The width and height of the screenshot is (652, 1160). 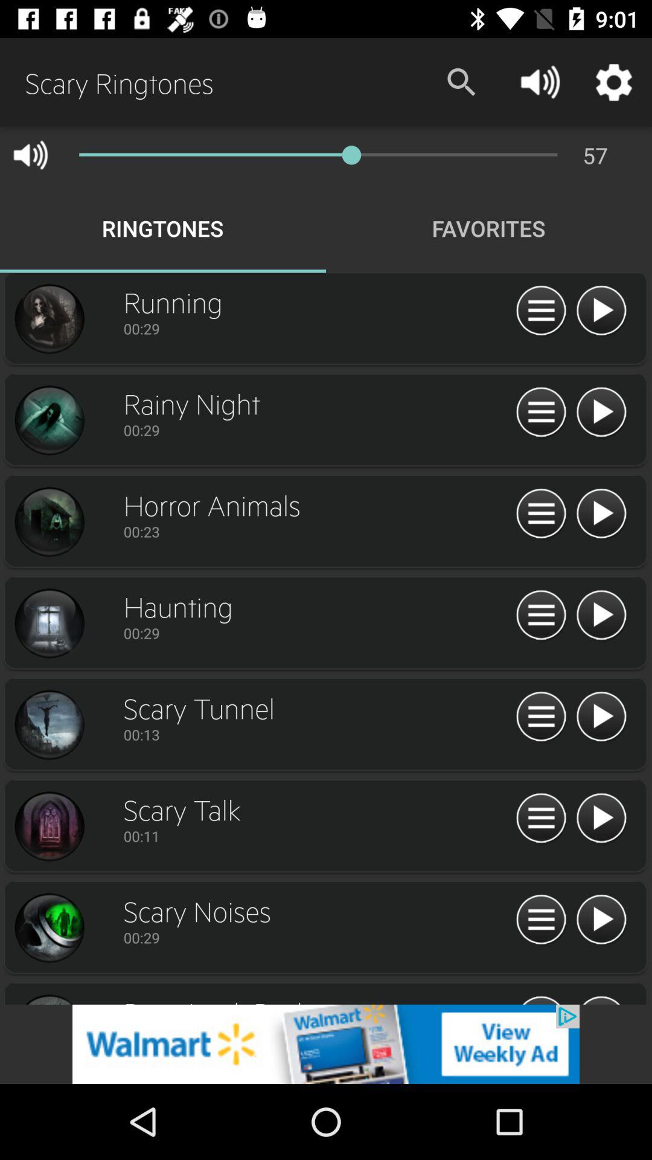 I want to click on play ringtone, so click(x=601, y=616).